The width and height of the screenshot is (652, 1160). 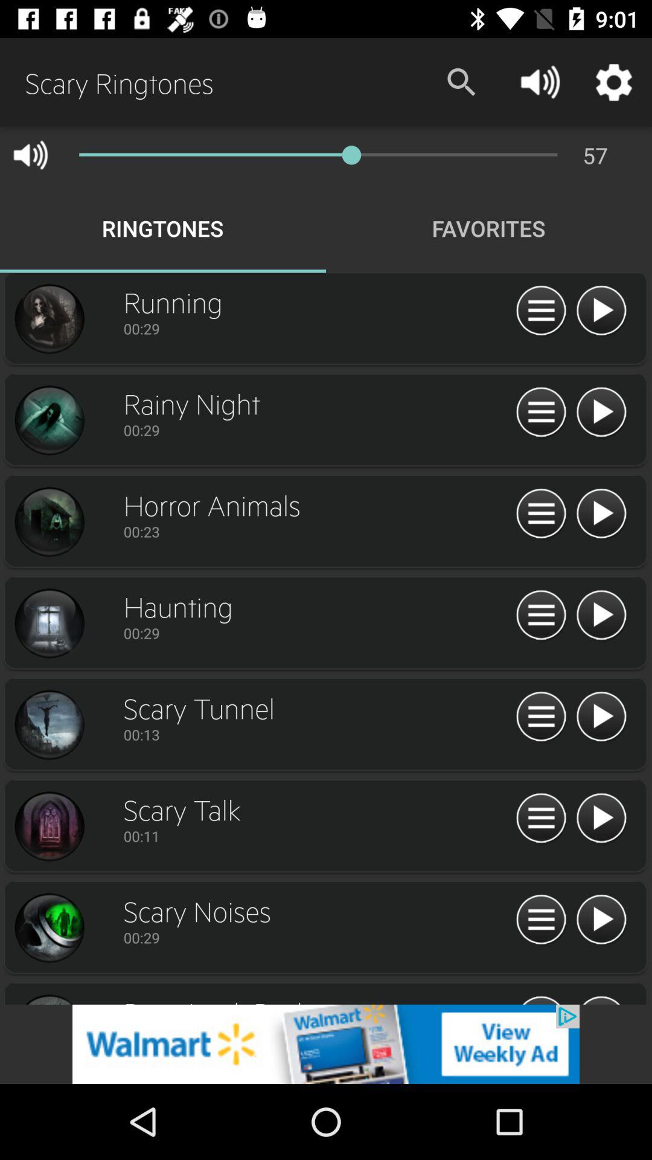 I want to click on play ringtone, so click(x=601, y=616).